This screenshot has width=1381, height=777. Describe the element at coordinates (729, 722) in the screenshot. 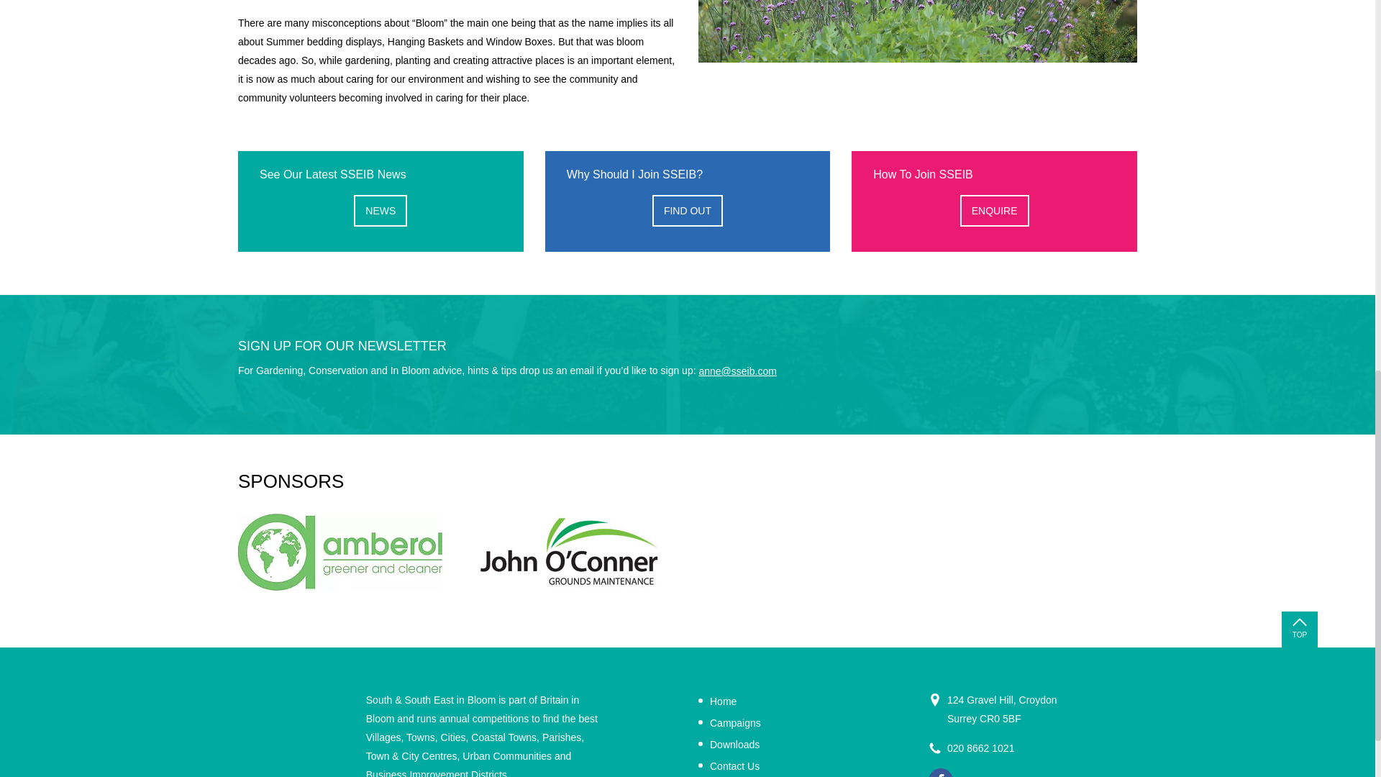

I see `Campaigns` at that location.